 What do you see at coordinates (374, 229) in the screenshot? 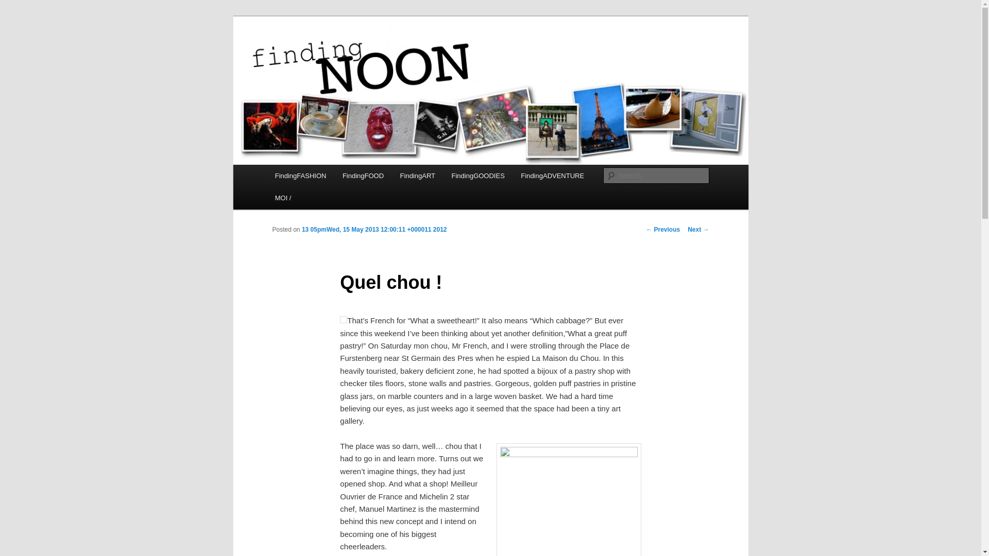
I see `12:00 pm` at bounding box center [374, 229].